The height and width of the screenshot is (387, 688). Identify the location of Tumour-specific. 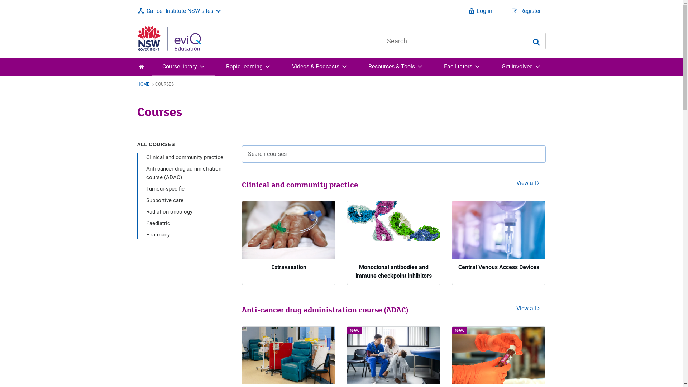
(166, 189).